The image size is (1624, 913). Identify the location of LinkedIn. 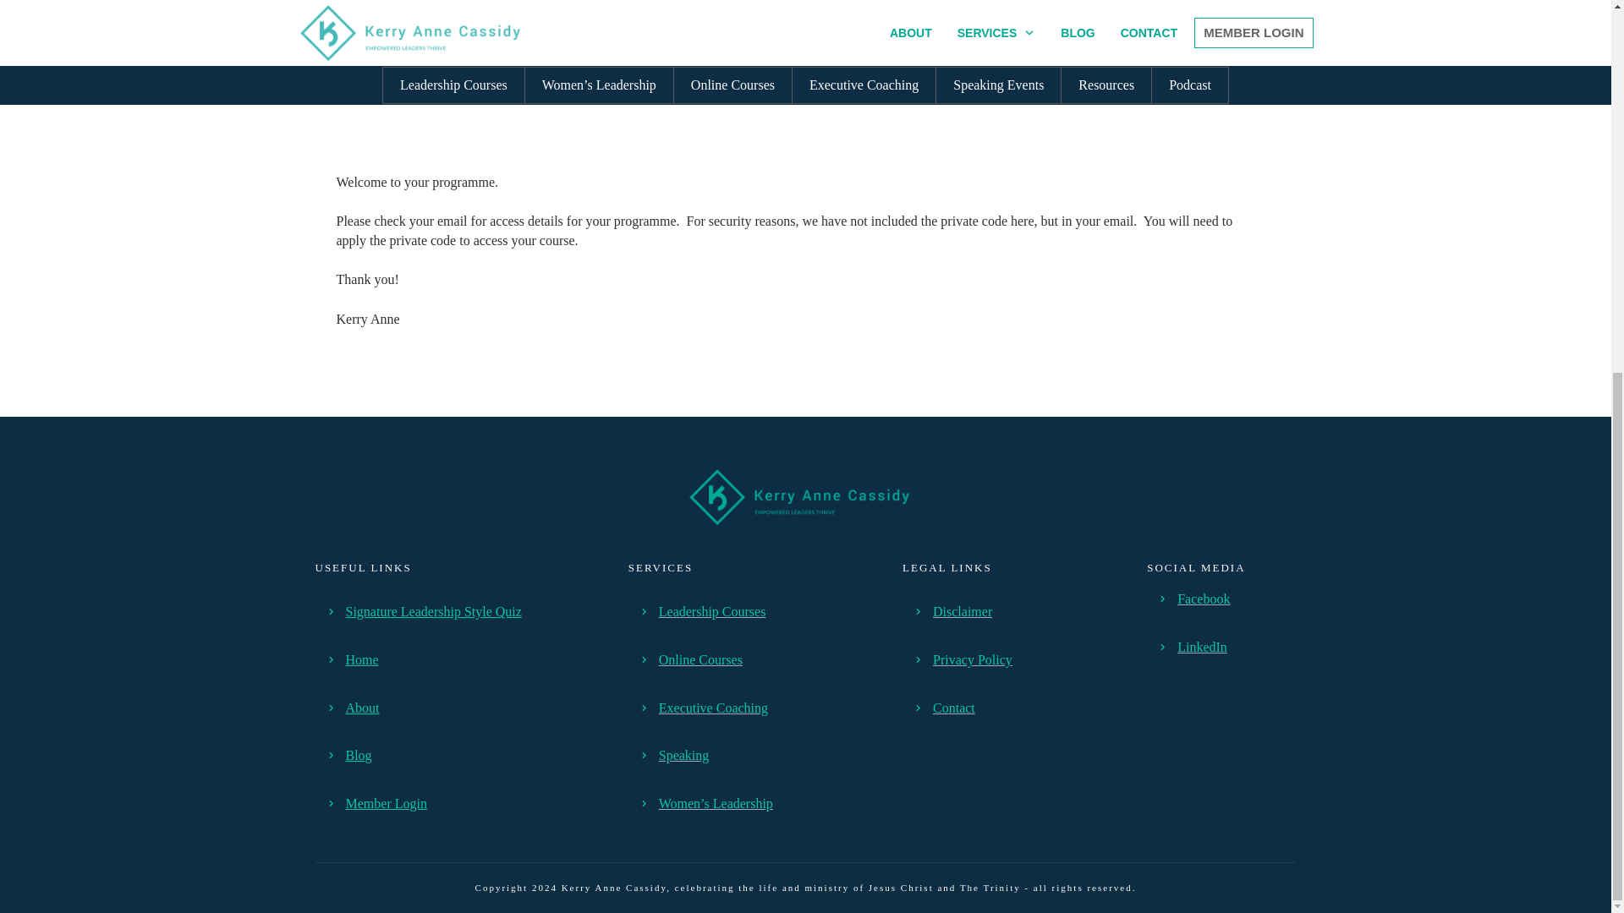
(1203, 648).